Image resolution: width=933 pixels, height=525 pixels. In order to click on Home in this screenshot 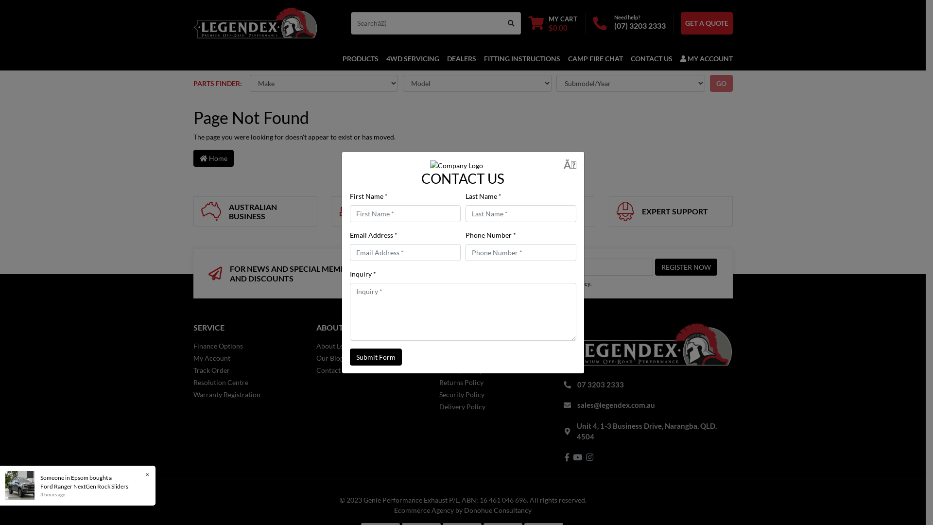, I will do `click(214, 158)`.